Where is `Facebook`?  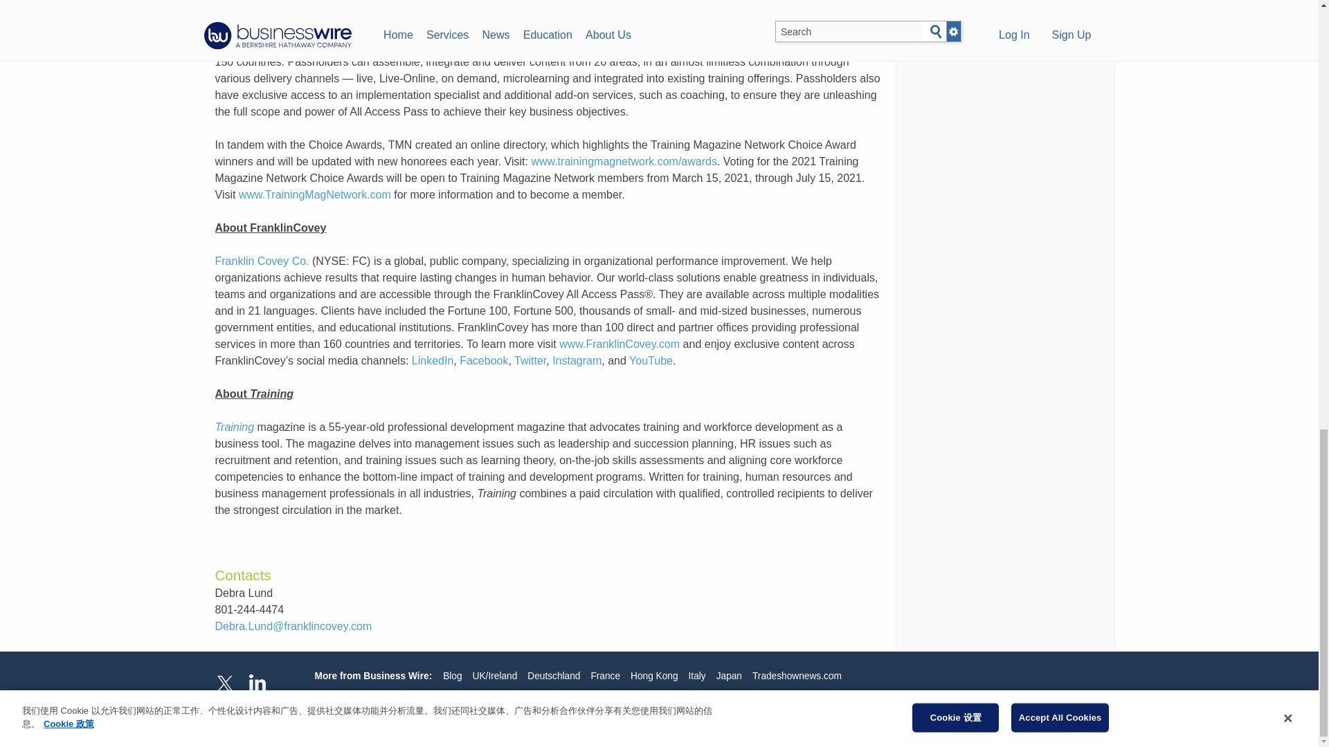 Facebook is located at coordinates (483, 361).